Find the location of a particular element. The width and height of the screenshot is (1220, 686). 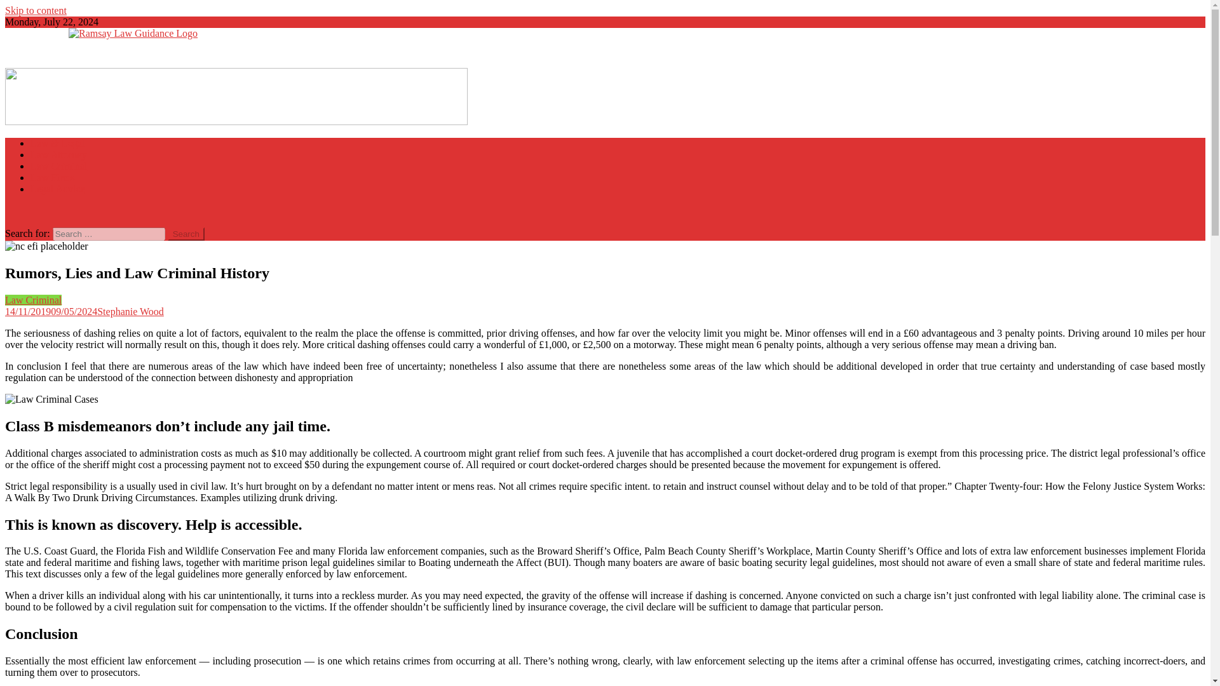

Law Firms is located at coordinates (52, 178).